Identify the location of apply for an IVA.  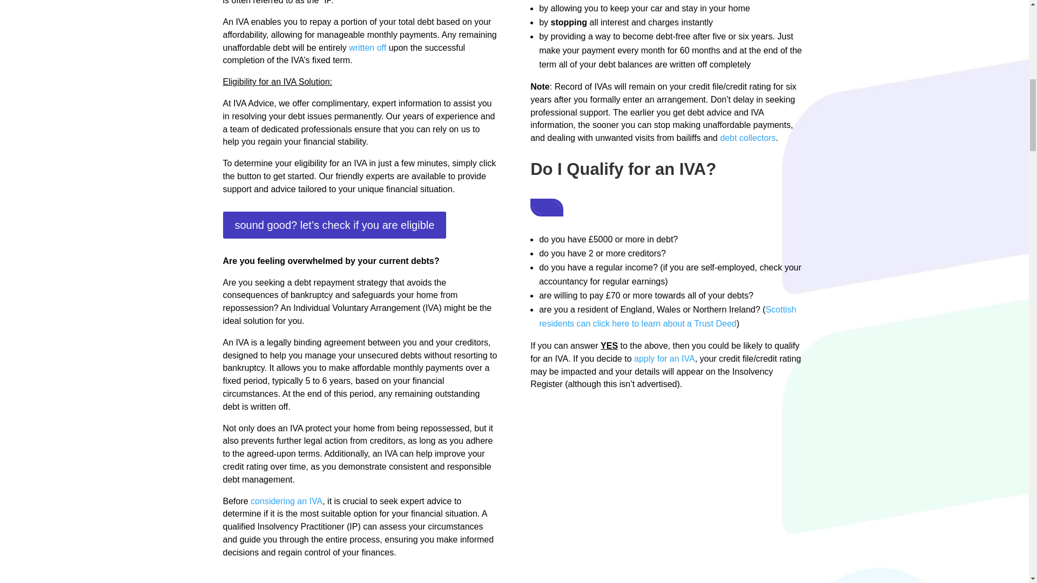
(664, 358).